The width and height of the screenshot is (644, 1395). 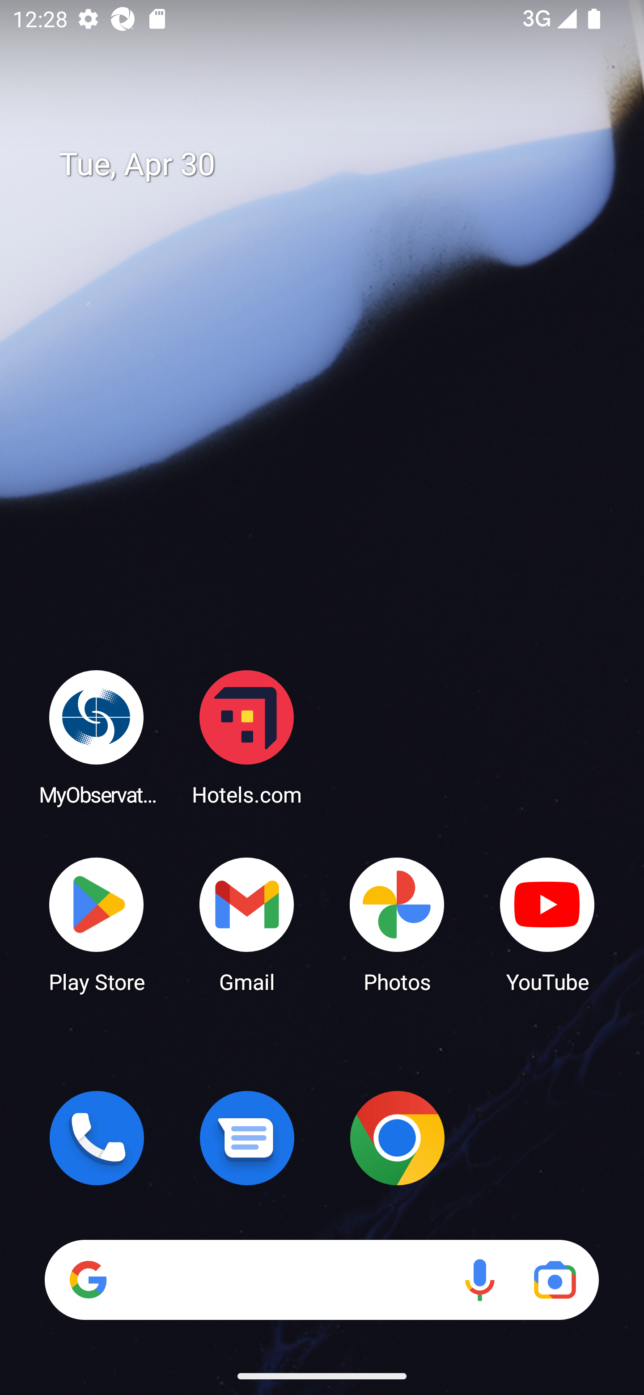 What do you see at coordinates (479, 1280) in the screenshot?
I see `Voice search` at bounding box center [479, 1280].